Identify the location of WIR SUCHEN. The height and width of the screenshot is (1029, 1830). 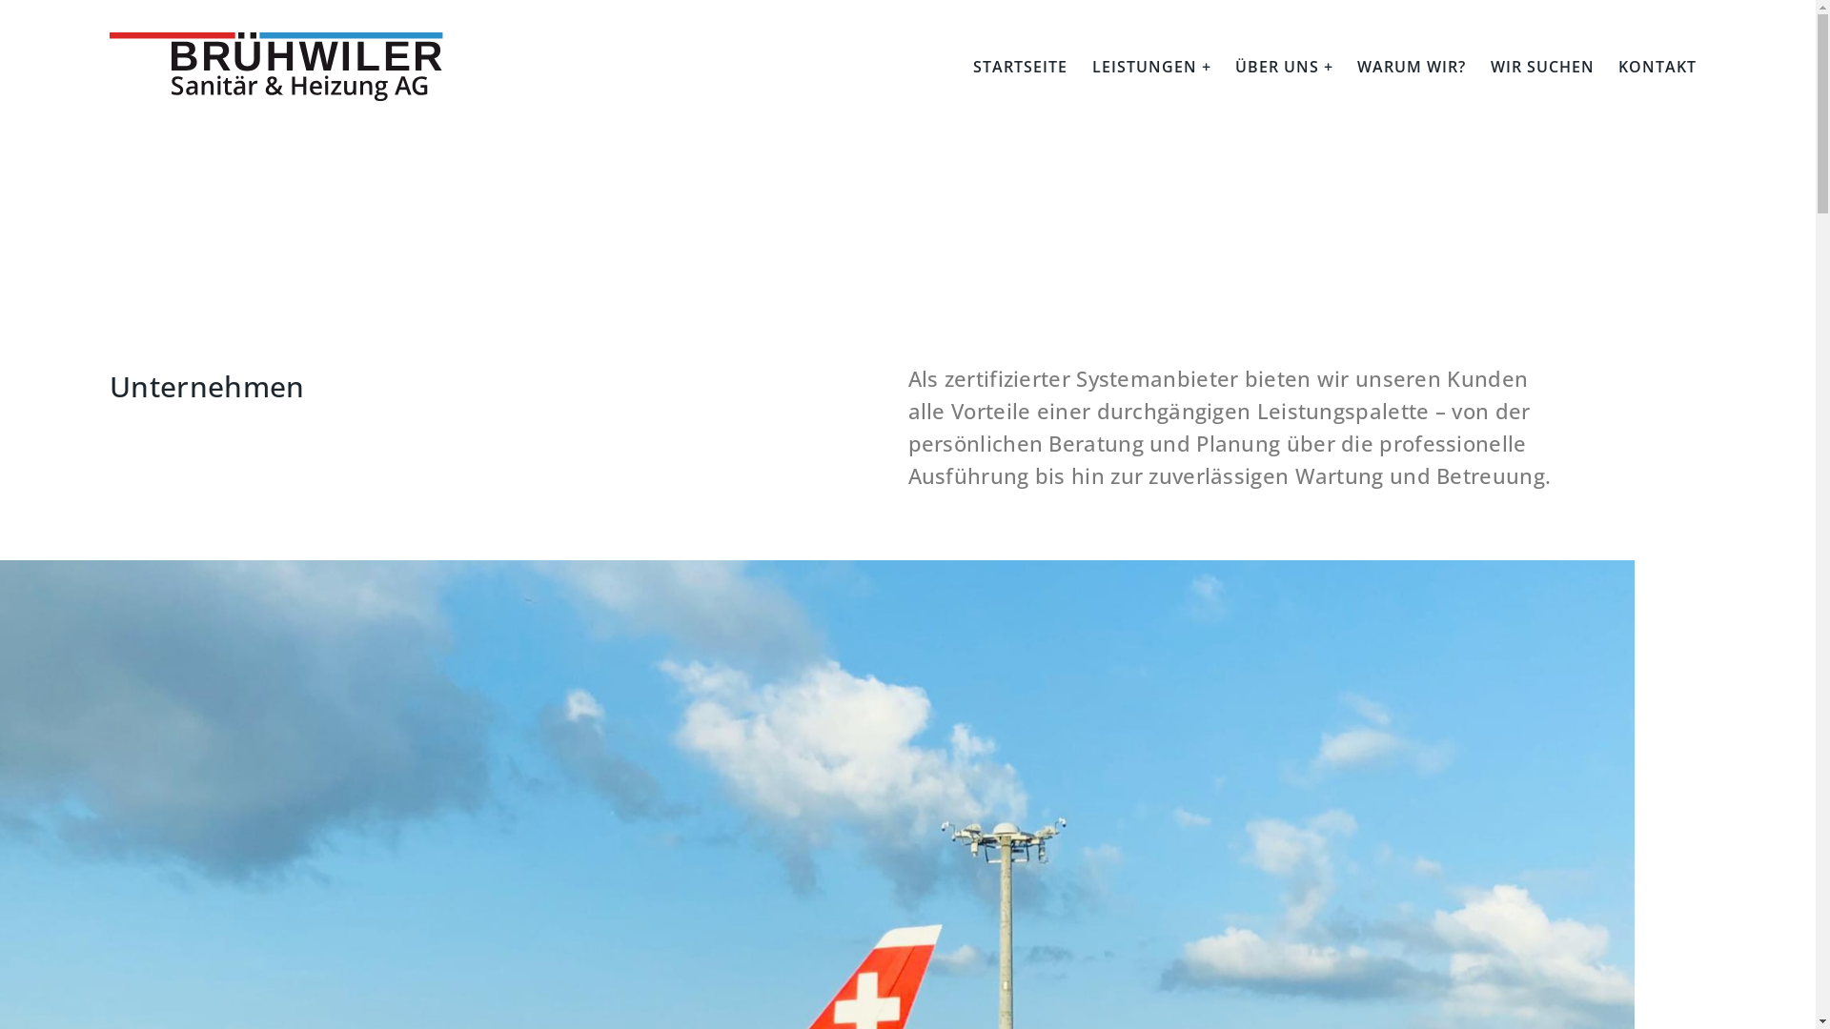
(1542, 67).